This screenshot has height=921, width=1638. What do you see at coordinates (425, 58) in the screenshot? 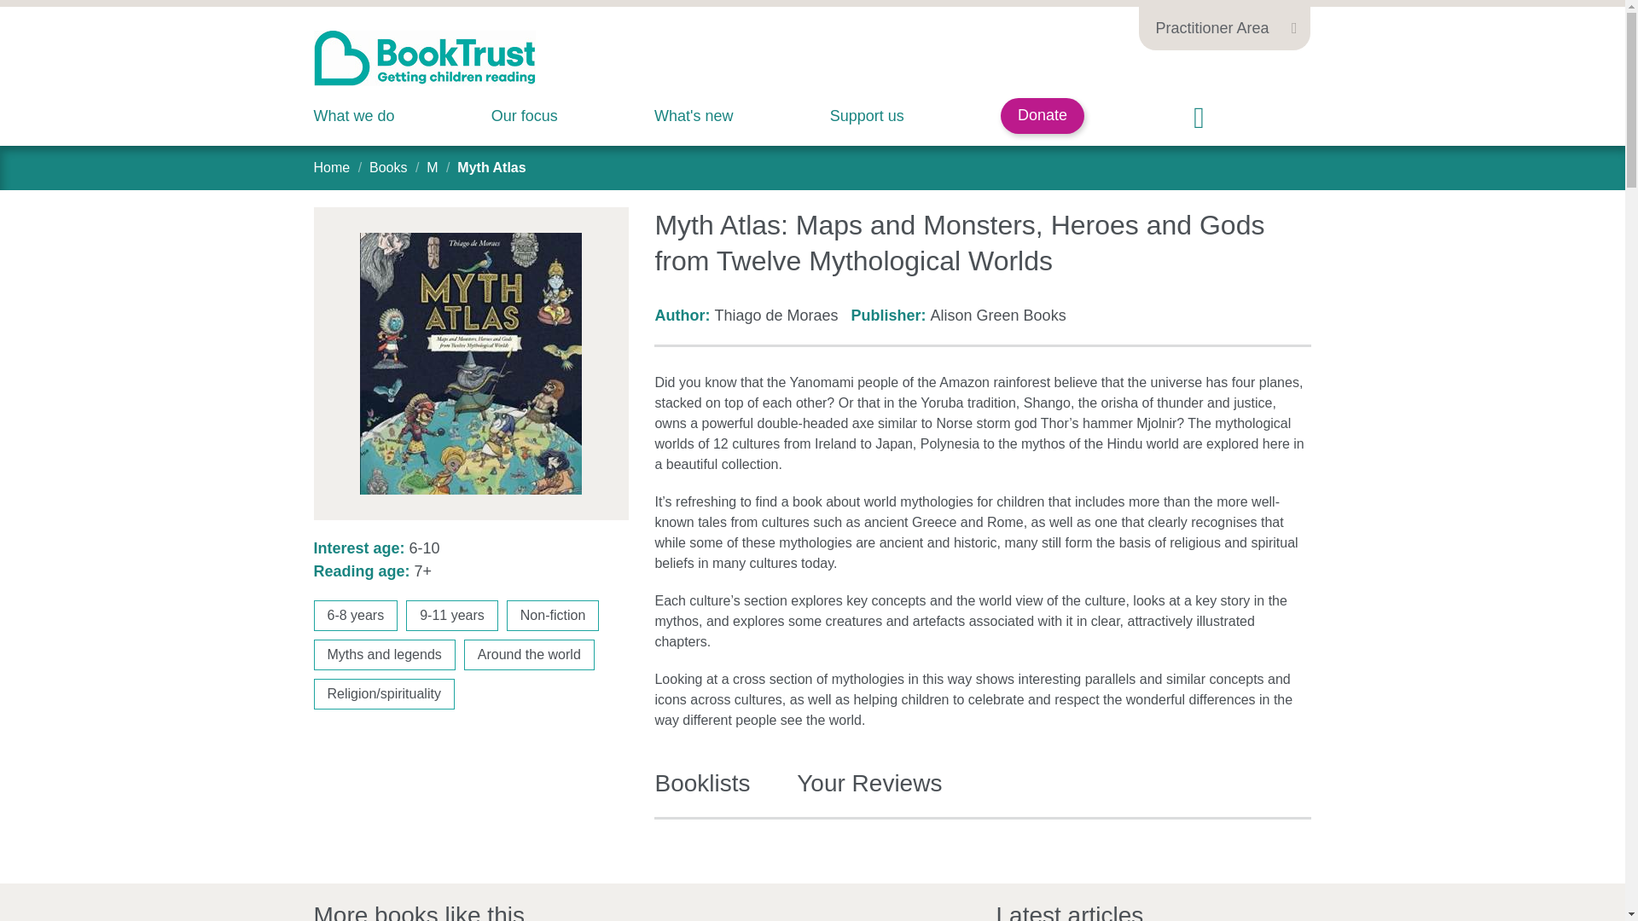
I see `BookTrust Logo` at bounding box center [425, 58].